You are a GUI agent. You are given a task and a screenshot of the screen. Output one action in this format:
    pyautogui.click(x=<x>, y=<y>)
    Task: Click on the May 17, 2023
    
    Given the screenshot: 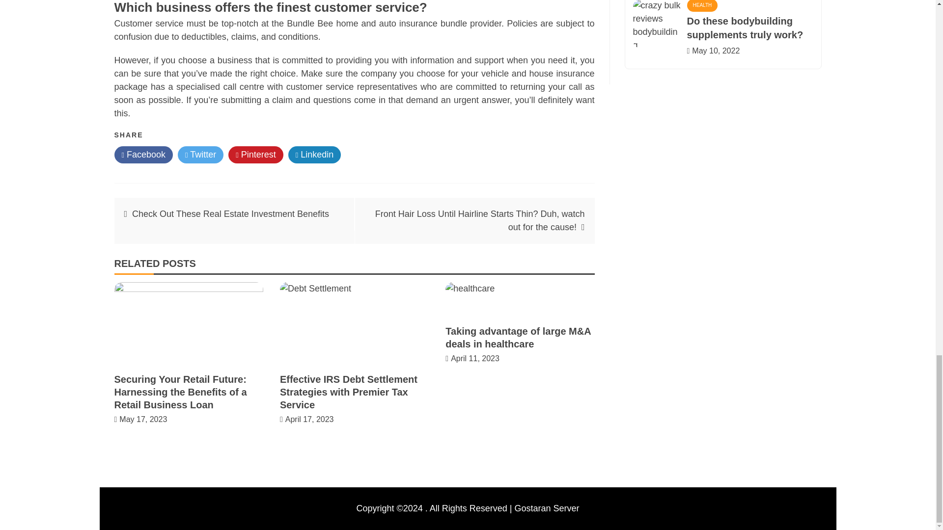 What is the action you would take?
    pyautogui.click(x=143, y=419)
    